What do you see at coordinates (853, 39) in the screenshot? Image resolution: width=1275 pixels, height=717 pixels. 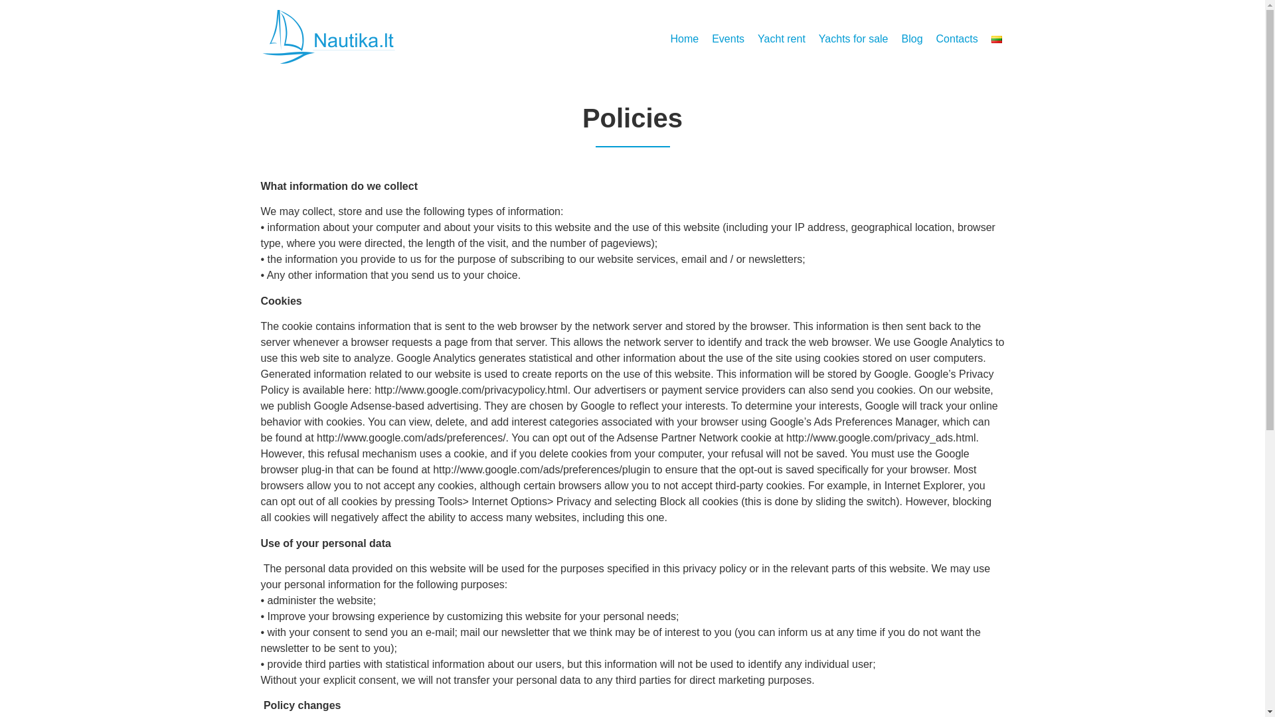 I see `Yachts for sale` at bounding box center [853, 39].